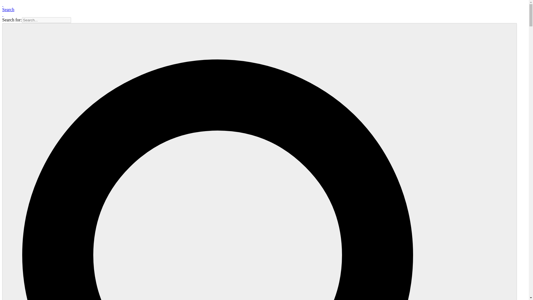 This screenshot has height=300, width=533. What do you see at coordinates (46, 20) in the screenshot?
I see `Search for:` at bounding box center [46, 20].